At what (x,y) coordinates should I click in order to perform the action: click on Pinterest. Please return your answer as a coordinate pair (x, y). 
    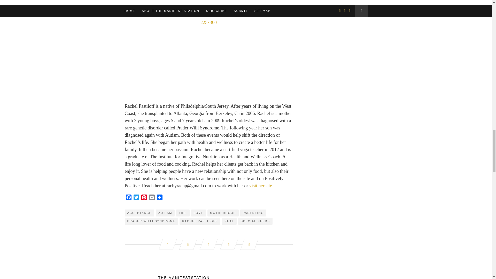
    Looking at the image, I should click on (144, 198).